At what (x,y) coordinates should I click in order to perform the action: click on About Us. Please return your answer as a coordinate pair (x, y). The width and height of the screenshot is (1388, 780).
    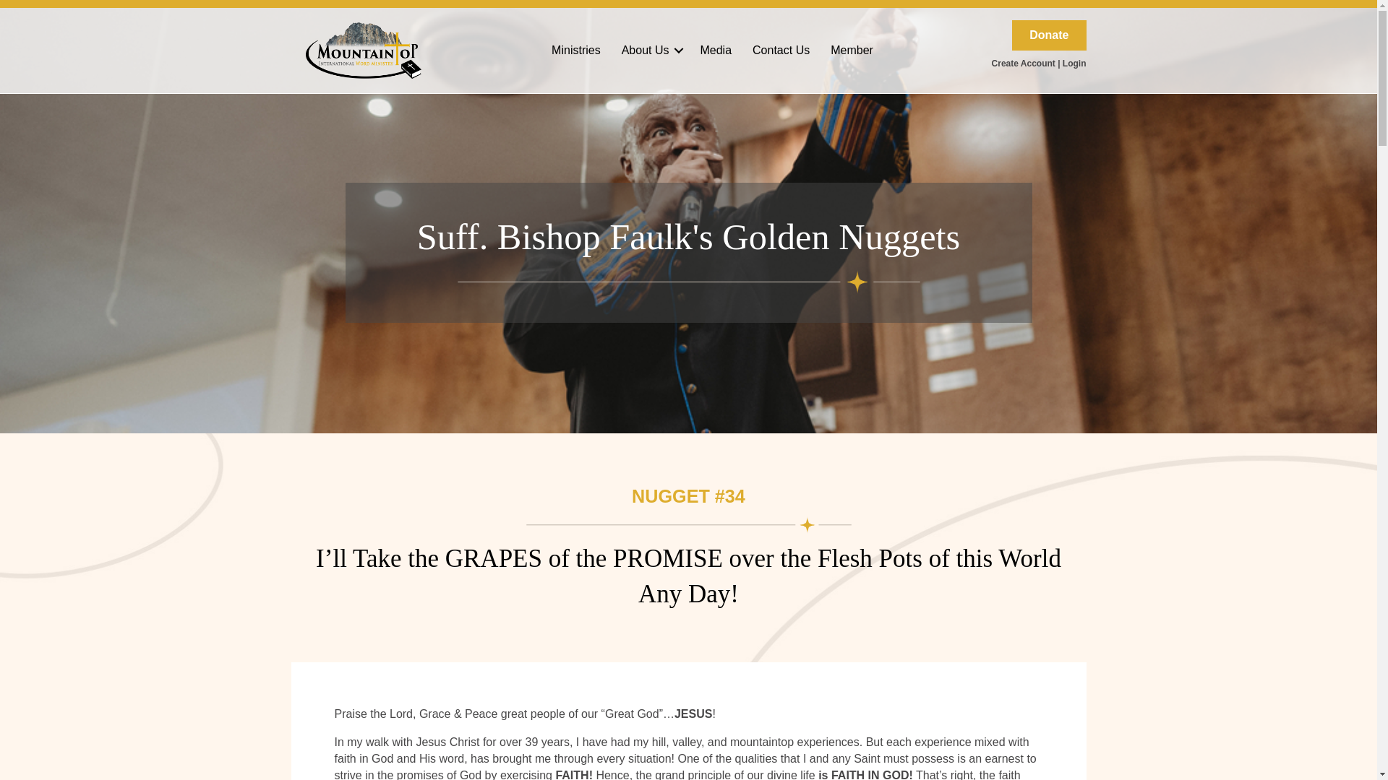
    Looking at the image, I should click on (651, 50).